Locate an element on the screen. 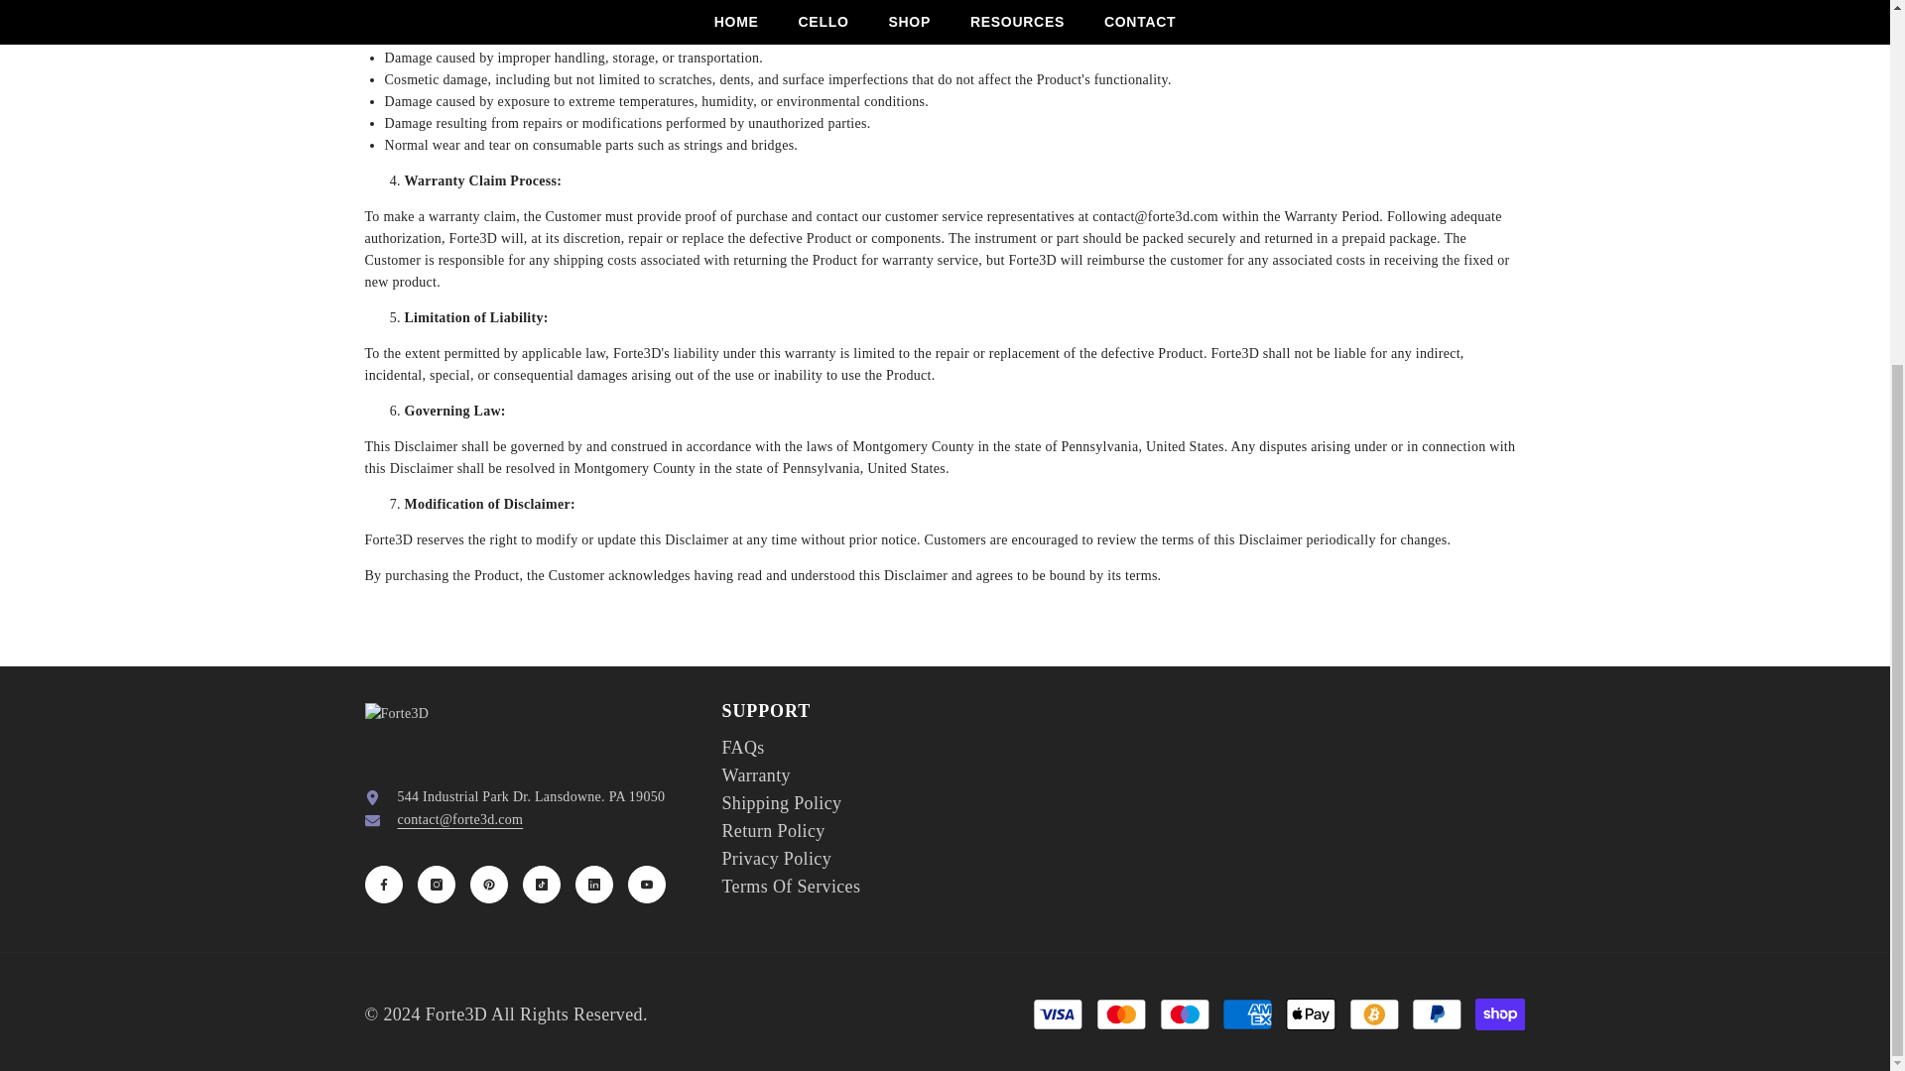 This screenshot has width=1905, height=1071. Pinterest is located at coordinates (489, 885).